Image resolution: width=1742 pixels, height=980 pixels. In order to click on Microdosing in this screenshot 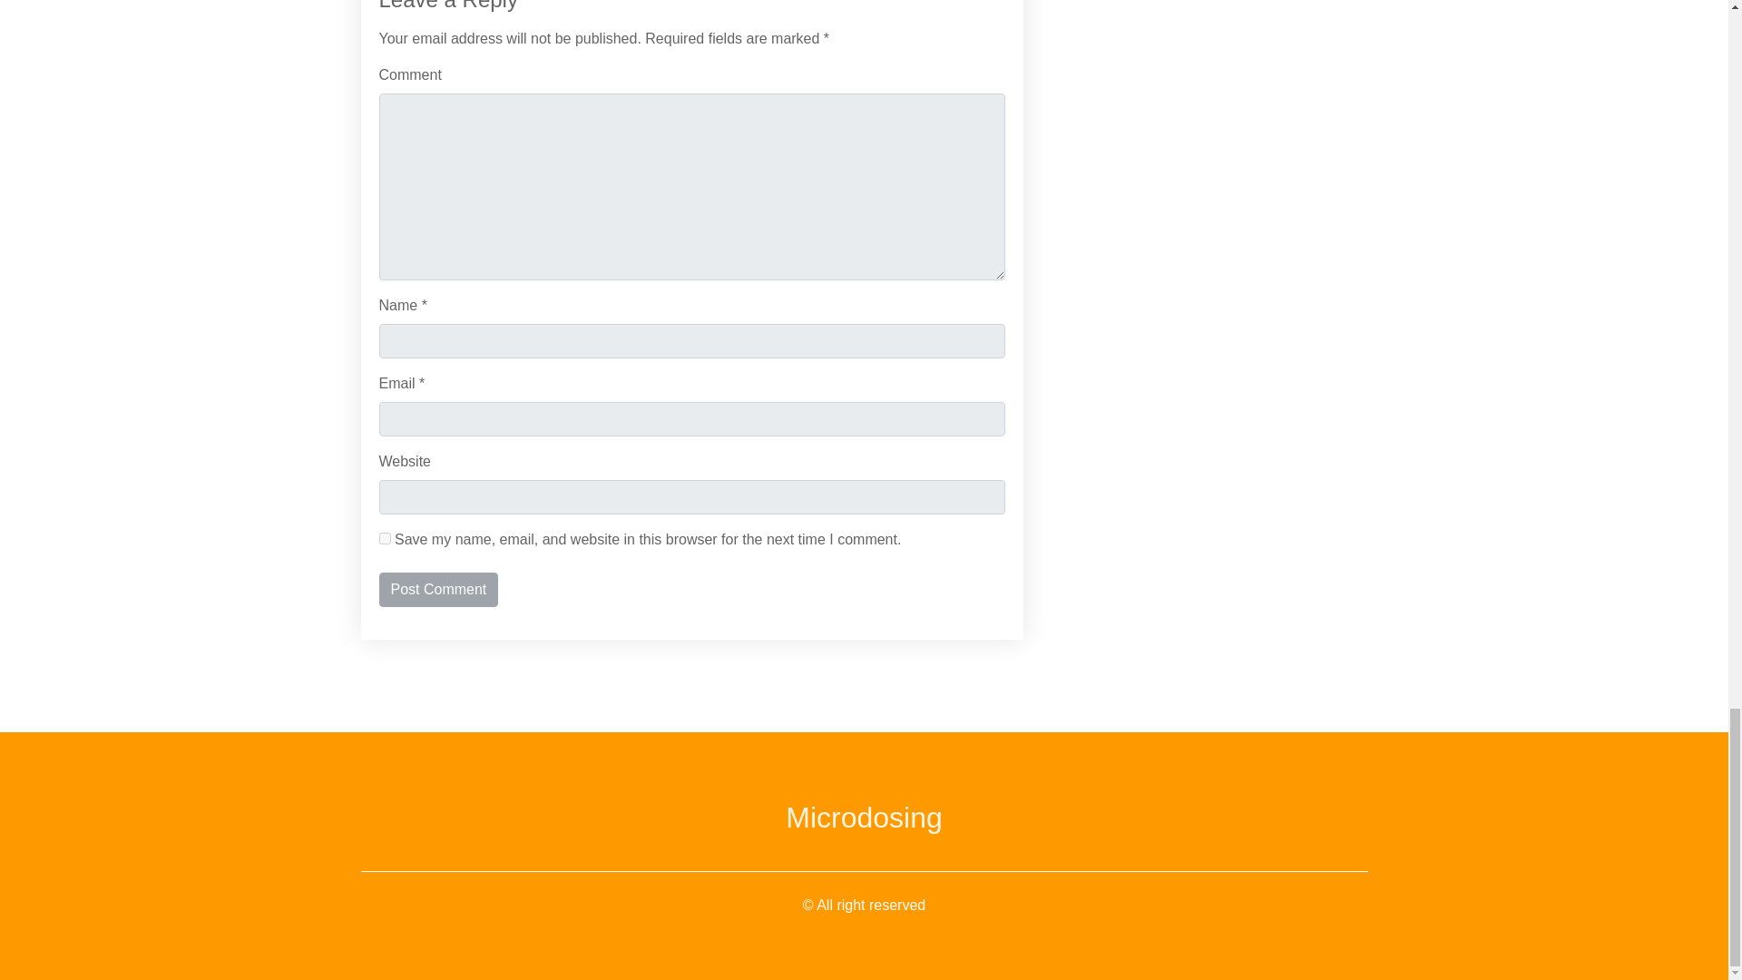, I will do `click(864, 818)`.